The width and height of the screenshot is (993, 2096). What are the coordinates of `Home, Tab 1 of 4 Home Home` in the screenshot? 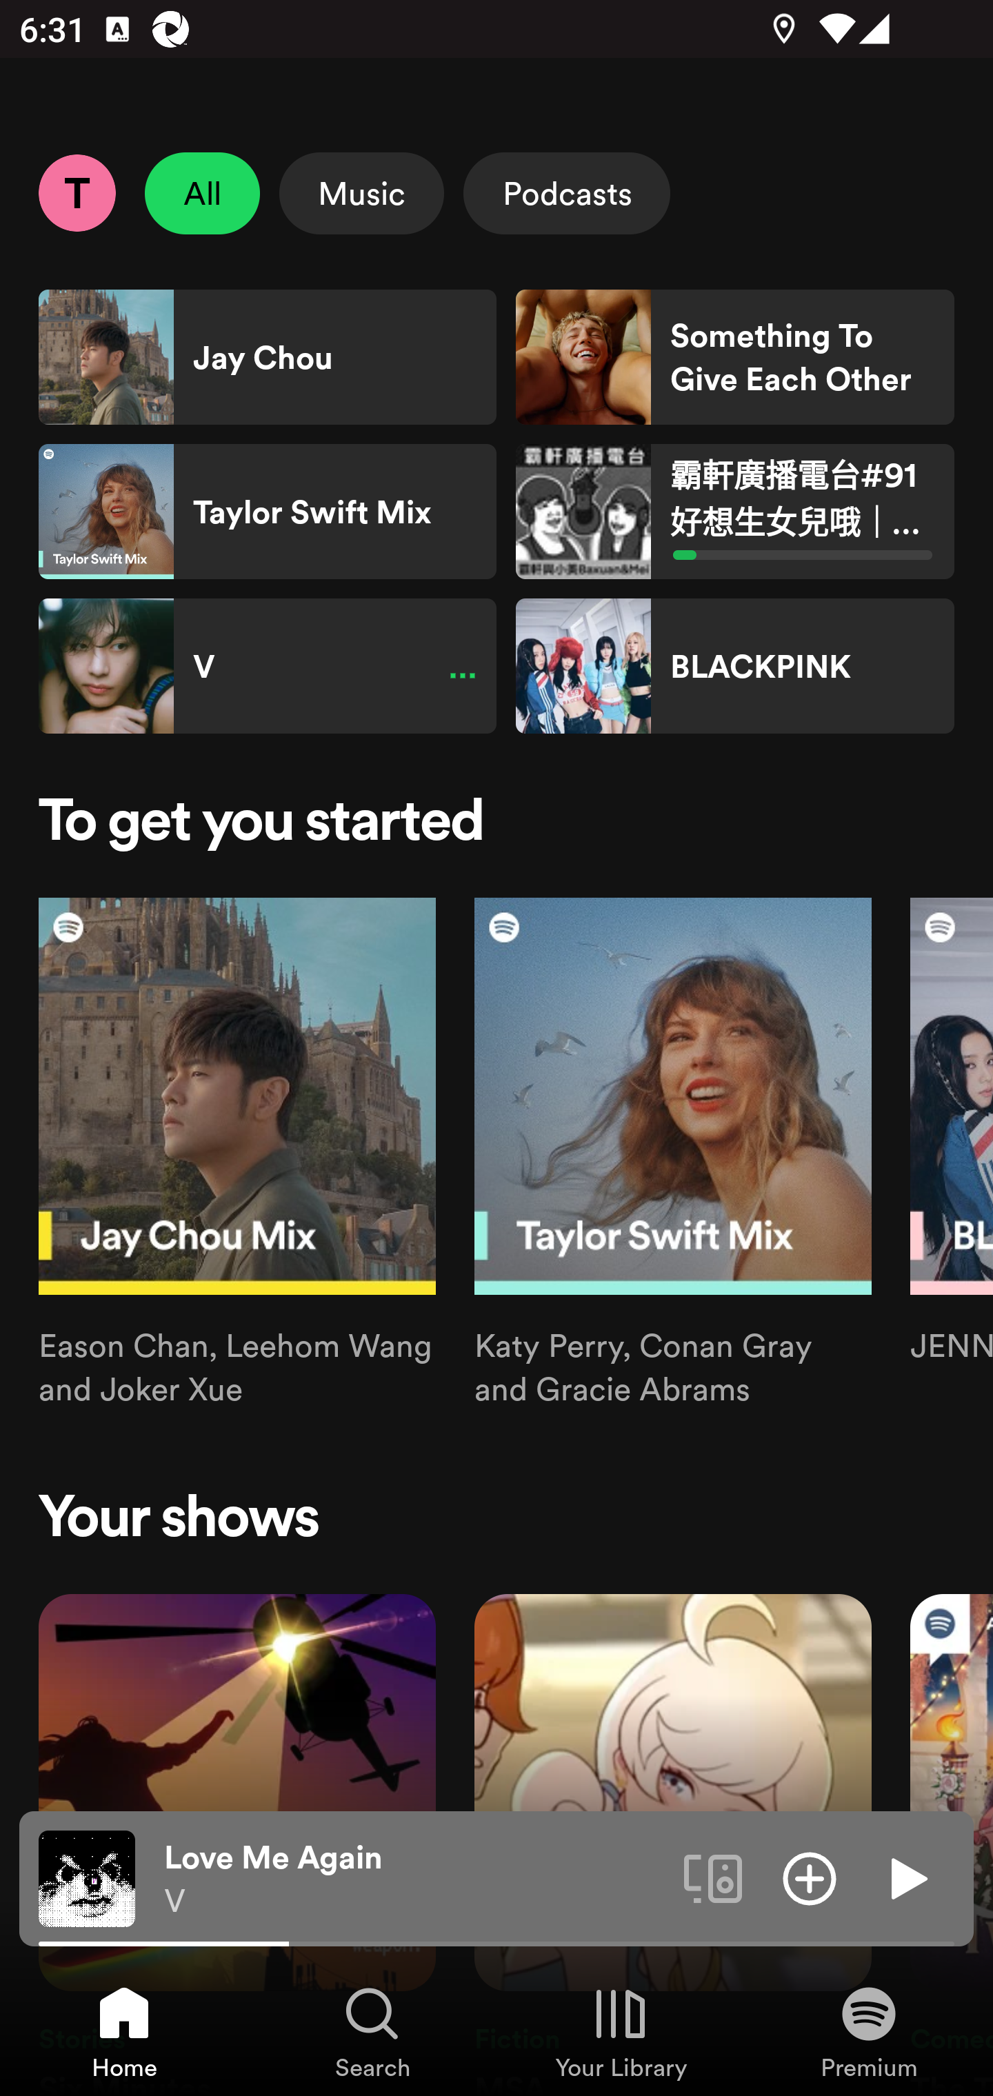 It's located at (124, 2031).